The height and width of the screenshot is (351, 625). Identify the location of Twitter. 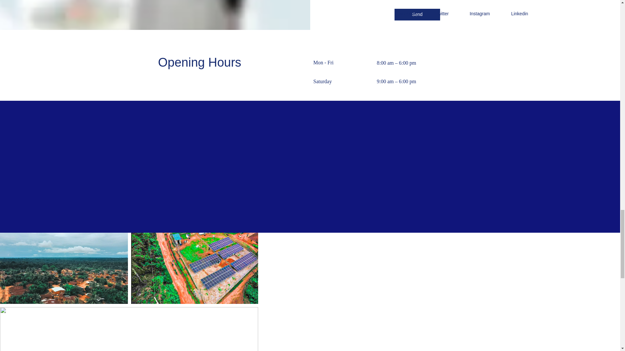
(442, 13).